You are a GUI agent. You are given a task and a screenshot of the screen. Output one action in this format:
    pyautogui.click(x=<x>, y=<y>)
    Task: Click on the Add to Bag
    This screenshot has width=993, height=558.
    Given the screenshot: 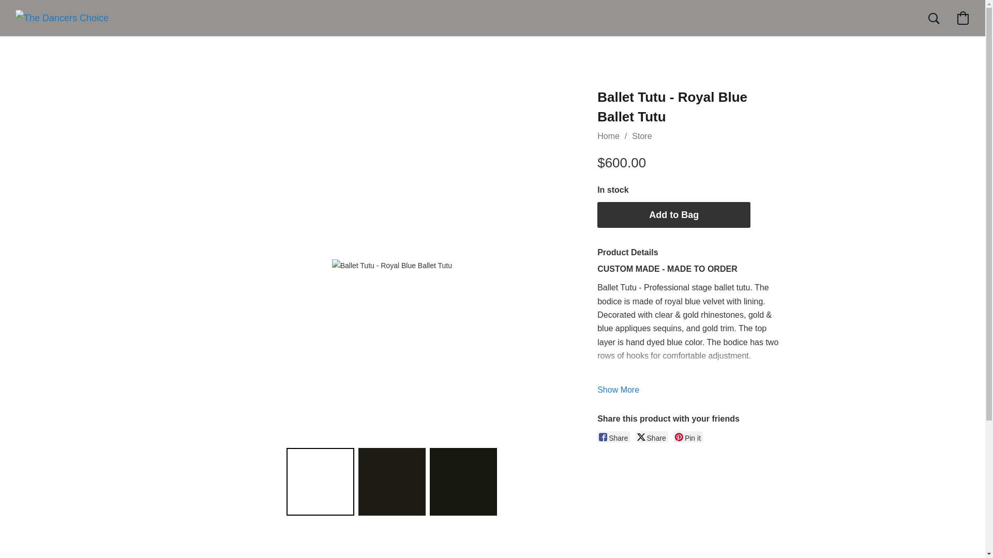 What is the action you would take?
    pyautogui.click(x=674, y=214)
    